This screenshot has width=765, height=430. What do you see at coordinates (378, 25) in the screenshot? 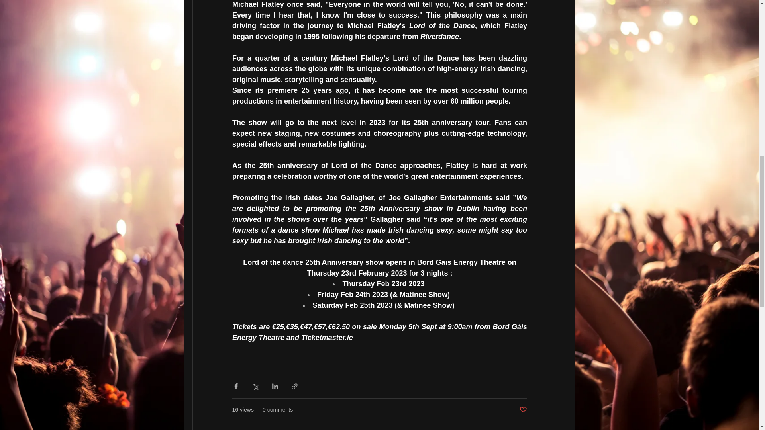
I see `Michael Flatley's ` at bounding box center [378, 25].